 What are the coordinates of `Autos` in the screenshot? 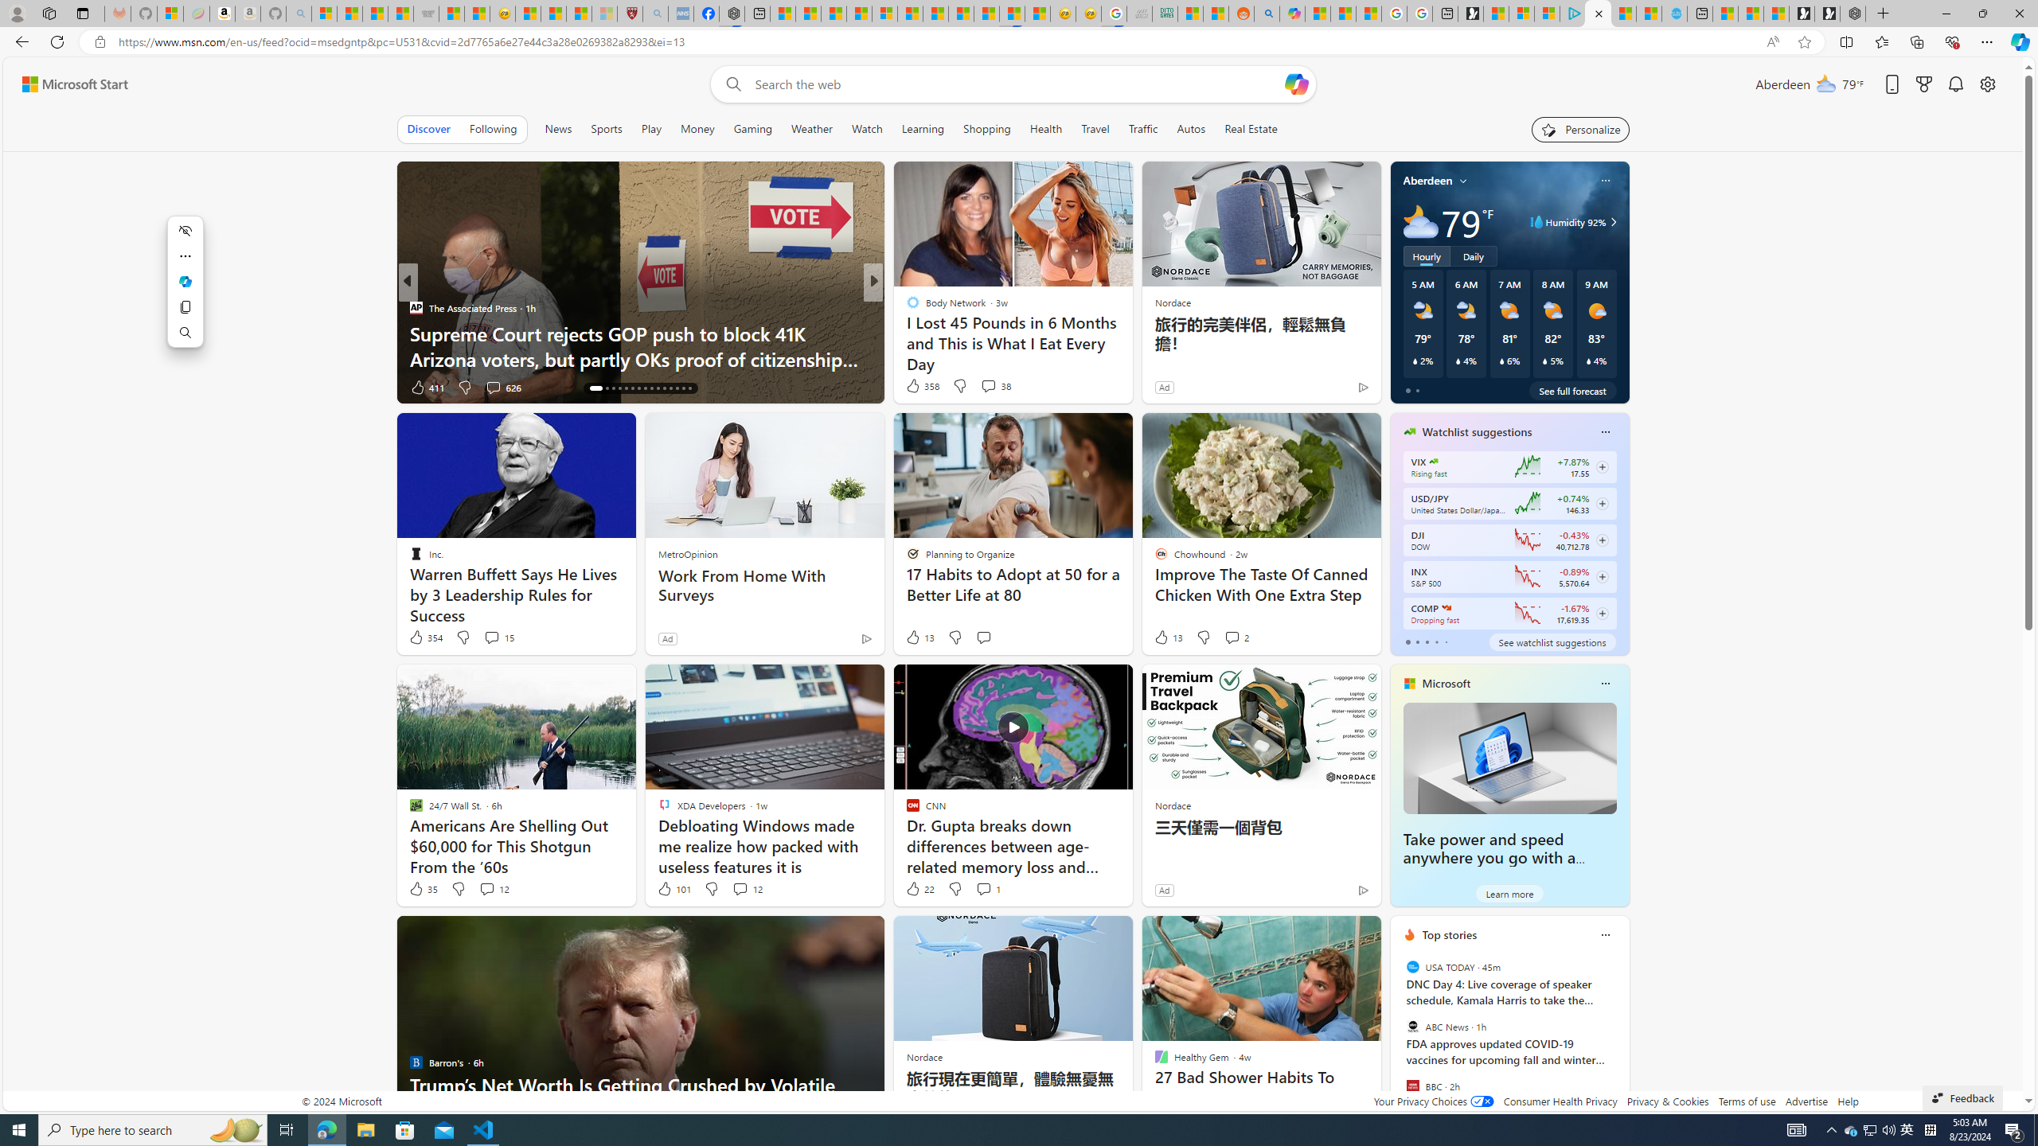 It's located at (1191, 129).